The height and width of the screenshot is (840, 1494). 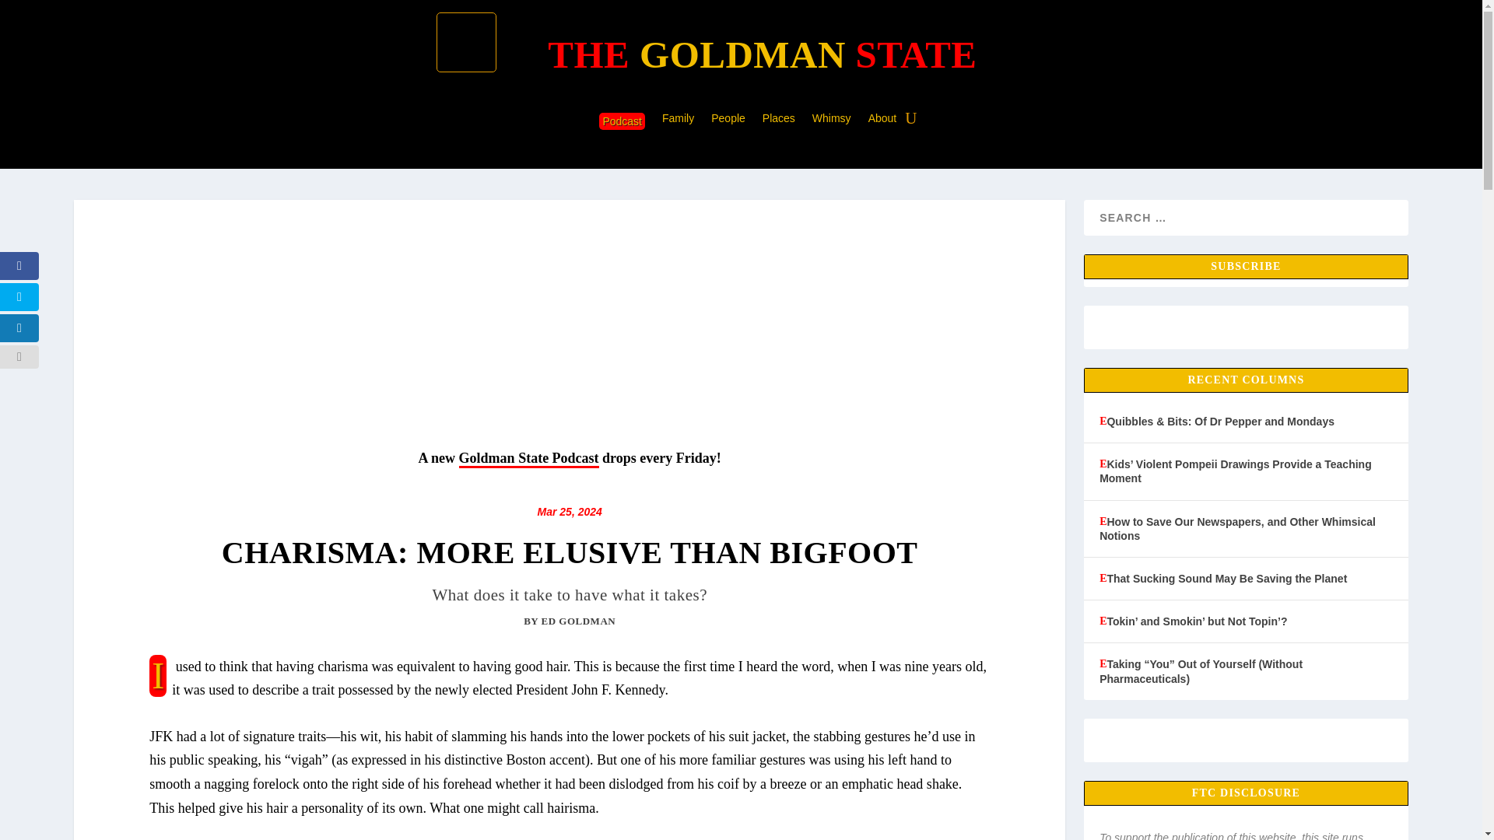 What do you see at coordinates (678, 121) in the screenshot?
I see `Family` at bounding box center [678, 121].